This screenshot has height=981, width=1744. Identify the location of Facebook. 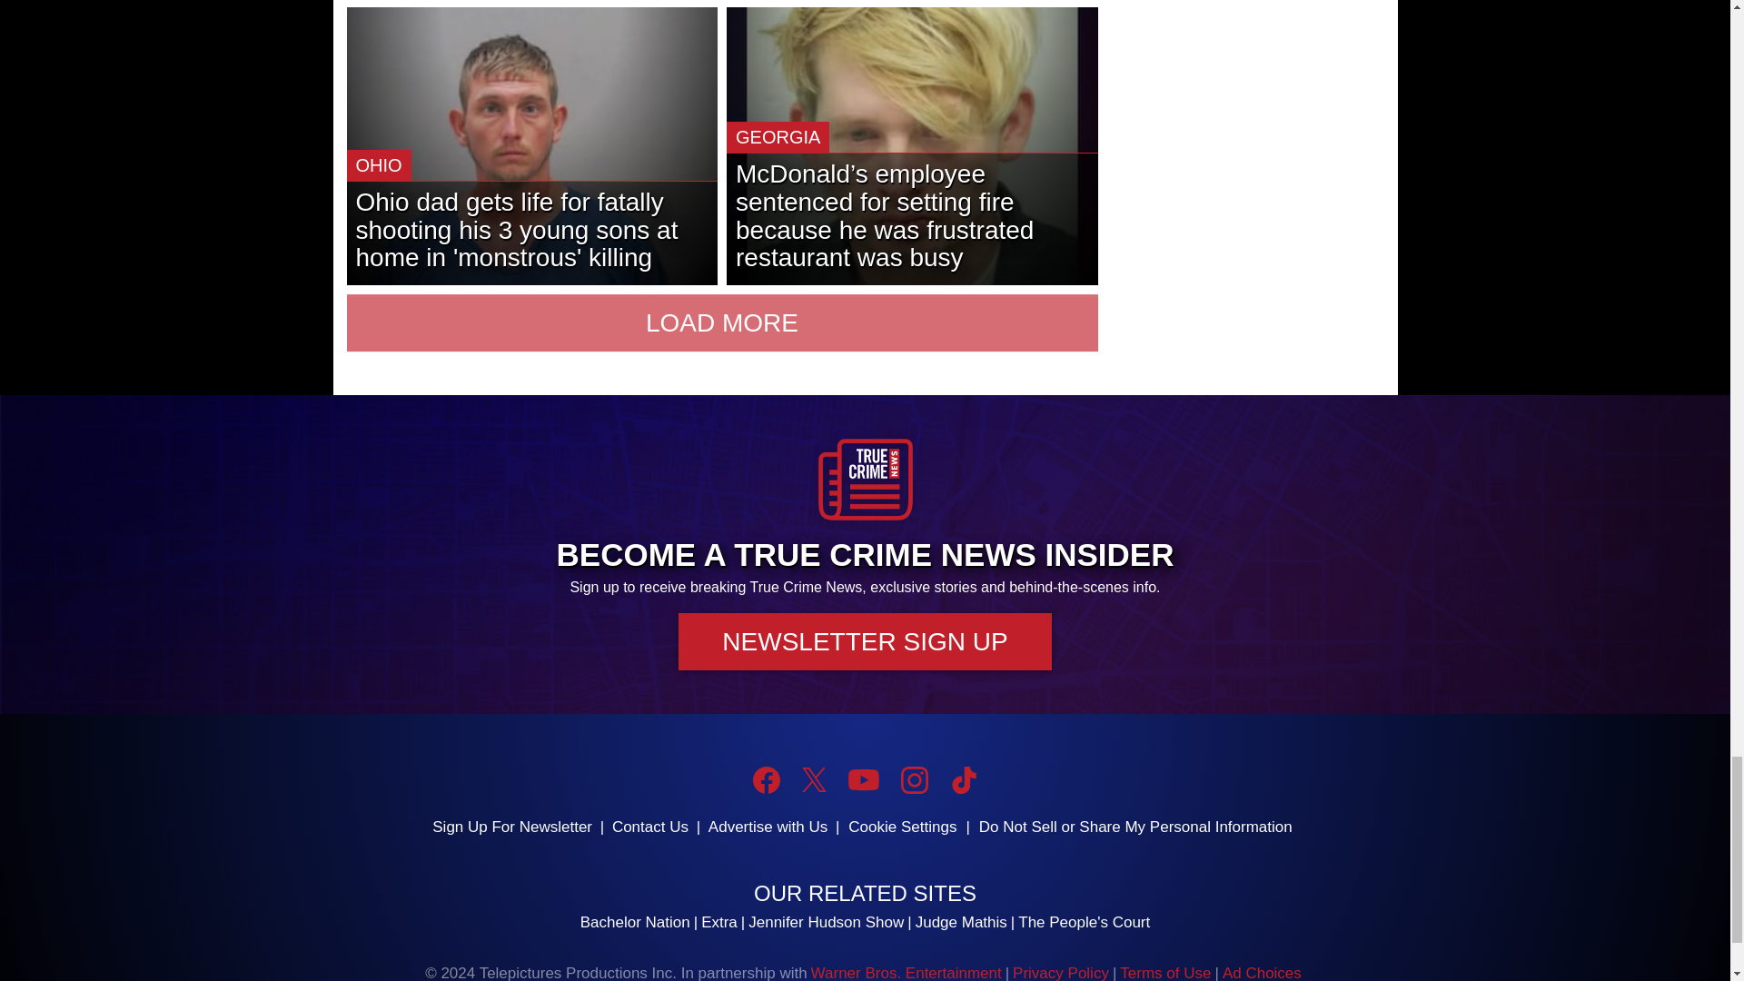
(767, 779).